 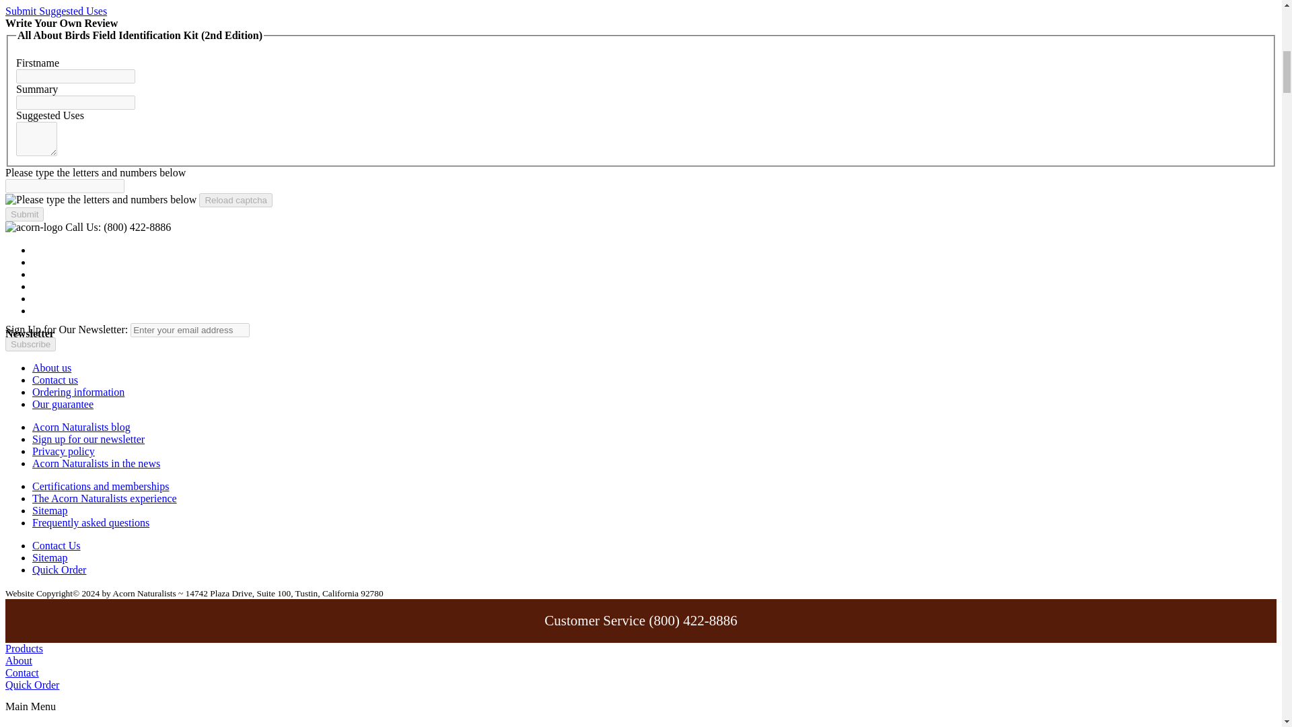 What do you see at coordinates (24, 214) in the screenshot?
I see `Submit` at bounding box center [24, 214].